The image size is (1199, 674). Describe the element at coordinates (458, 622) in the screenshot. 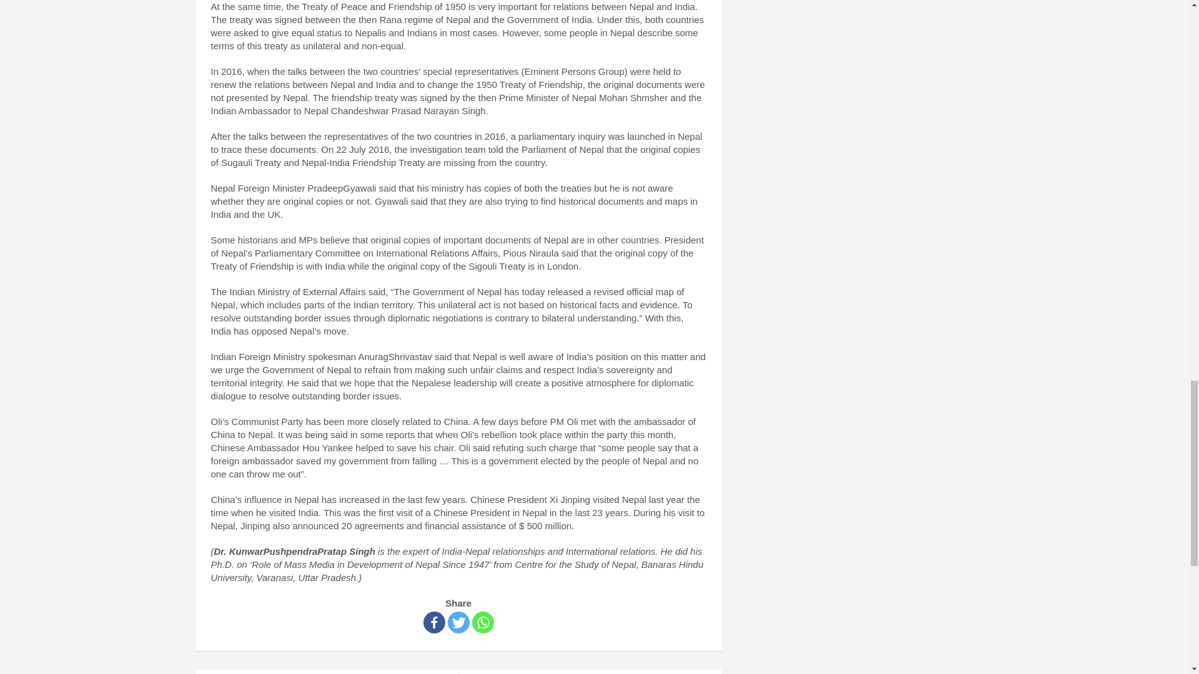

I see `Twitter` at that location.